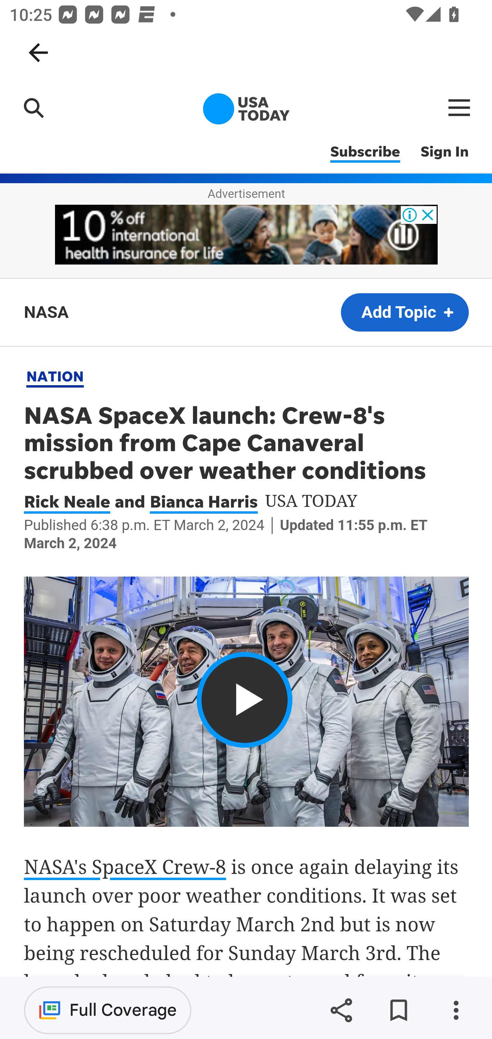  What do you see at coordinates (204, 502) in the screenshot?
I see `Bianca Harris` at bounding box center [204, 502].